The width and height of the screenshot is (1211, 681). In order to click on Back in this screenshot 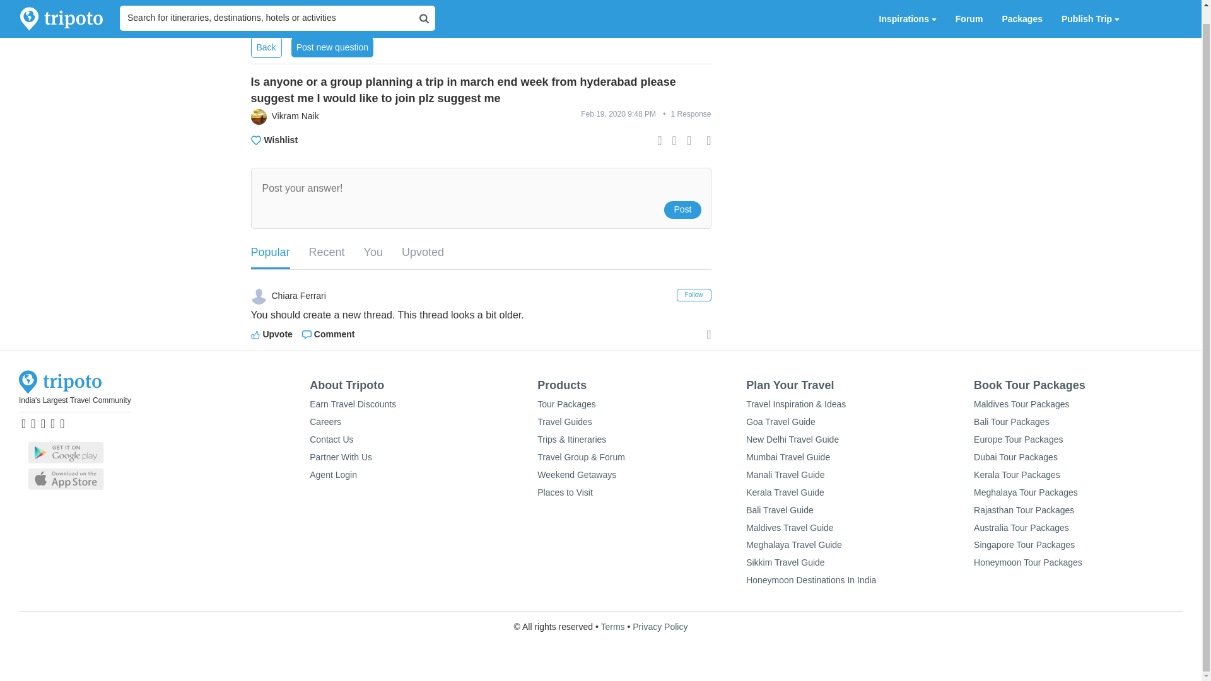, I will do `click(266, 47)`.